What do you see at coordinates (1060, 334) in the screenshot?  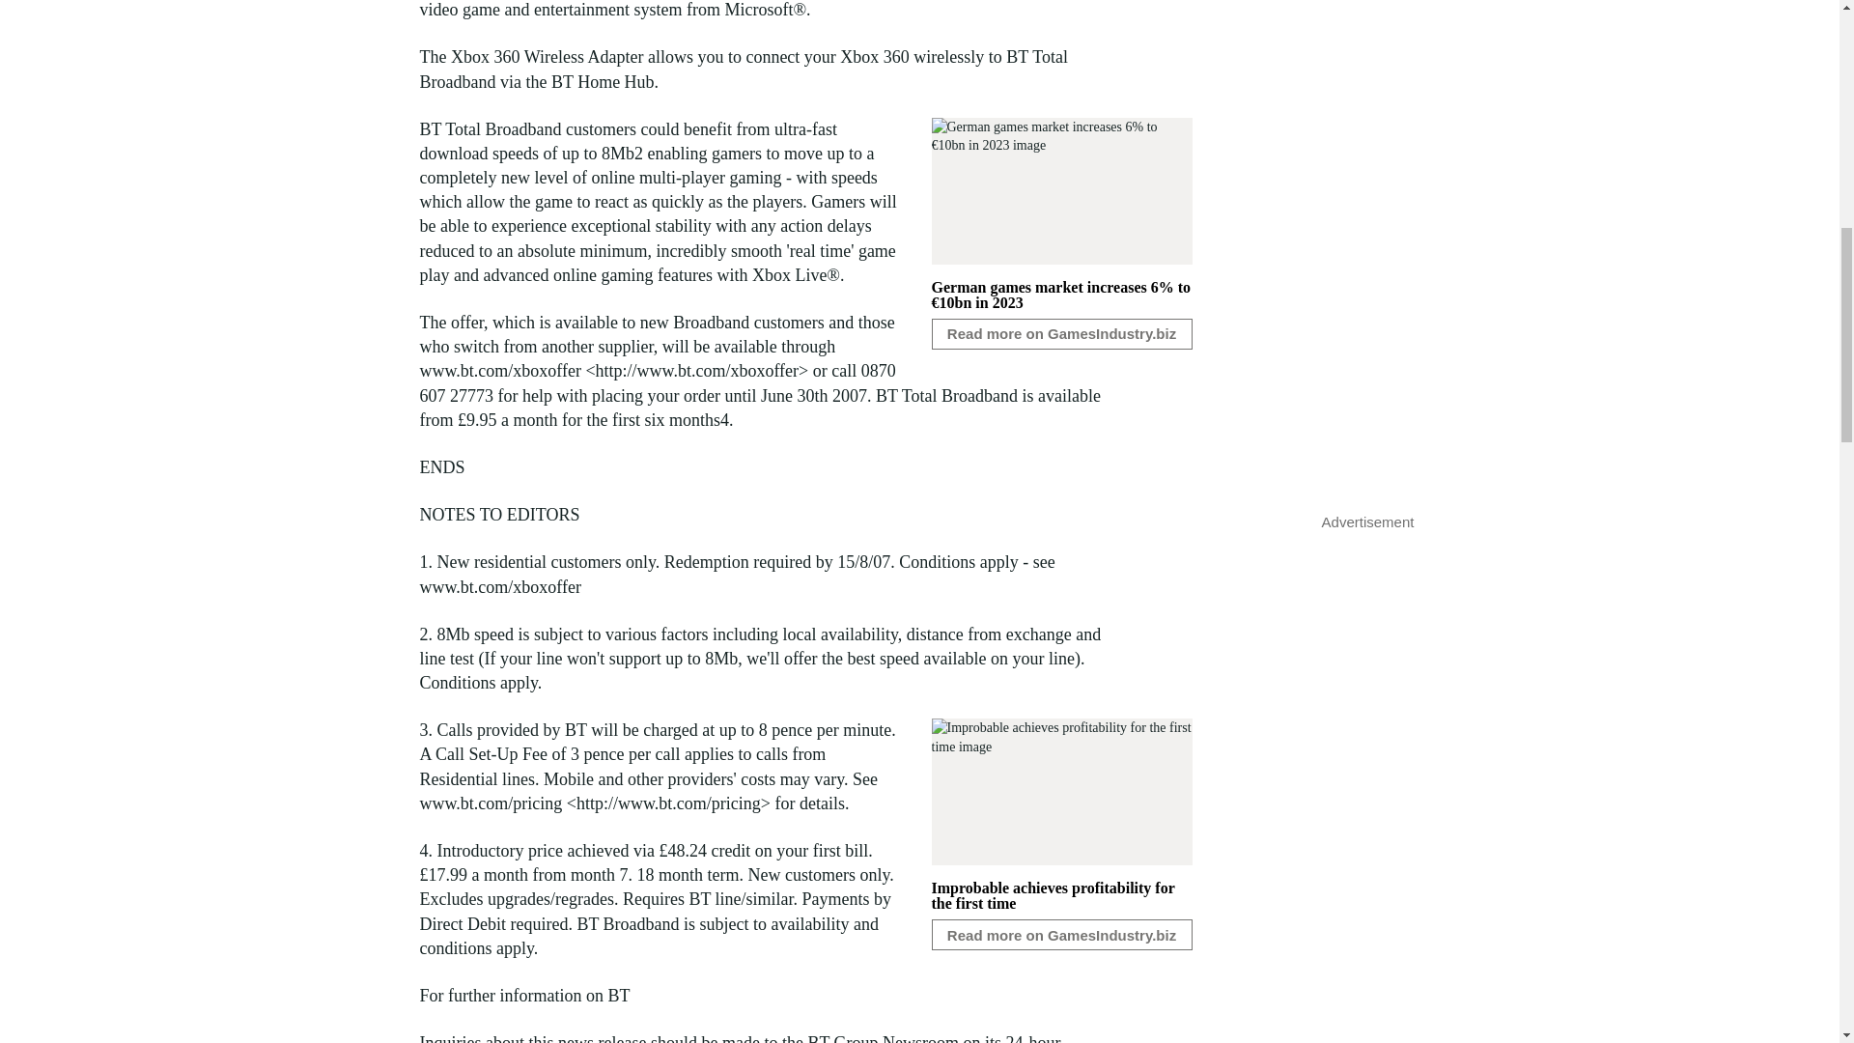 I see `Read more on GamesIndustry.biz` at bounding box center [1060, 334].